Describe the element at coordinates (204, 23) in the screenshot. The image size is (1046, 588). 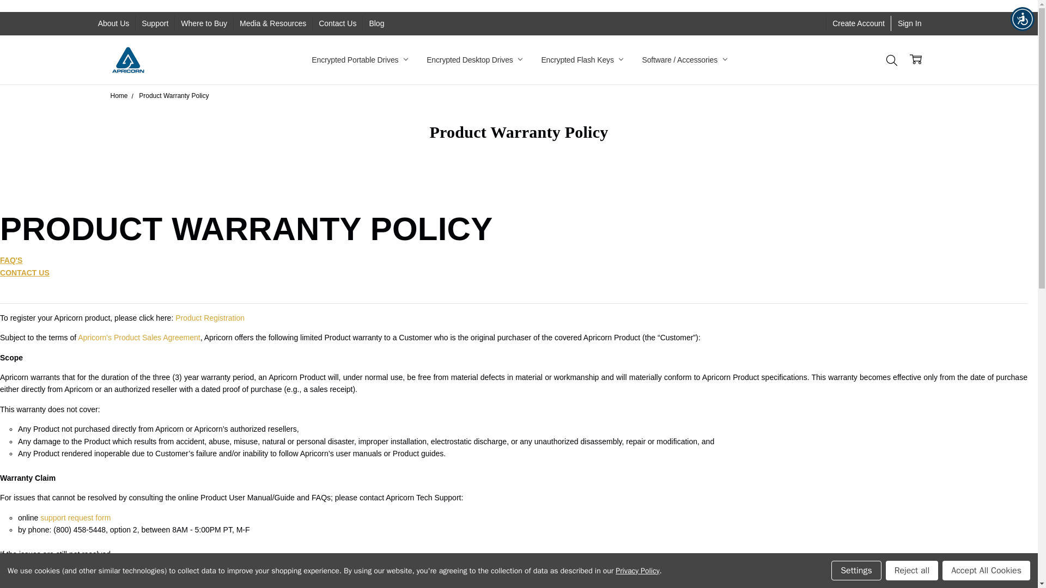
I see `Where to Buy` at that location.